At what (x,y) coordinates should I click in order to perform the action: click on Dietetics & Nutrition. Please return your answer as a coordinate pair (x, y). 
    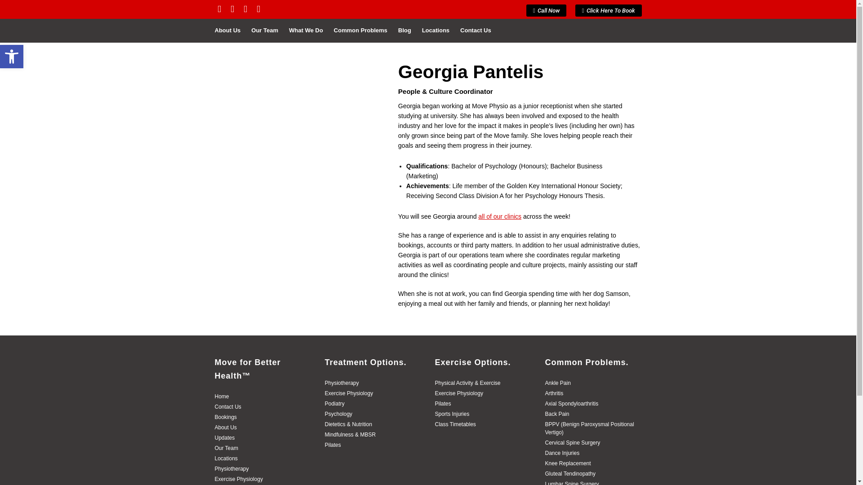
    Looking at the image, I should click on (348, 424).